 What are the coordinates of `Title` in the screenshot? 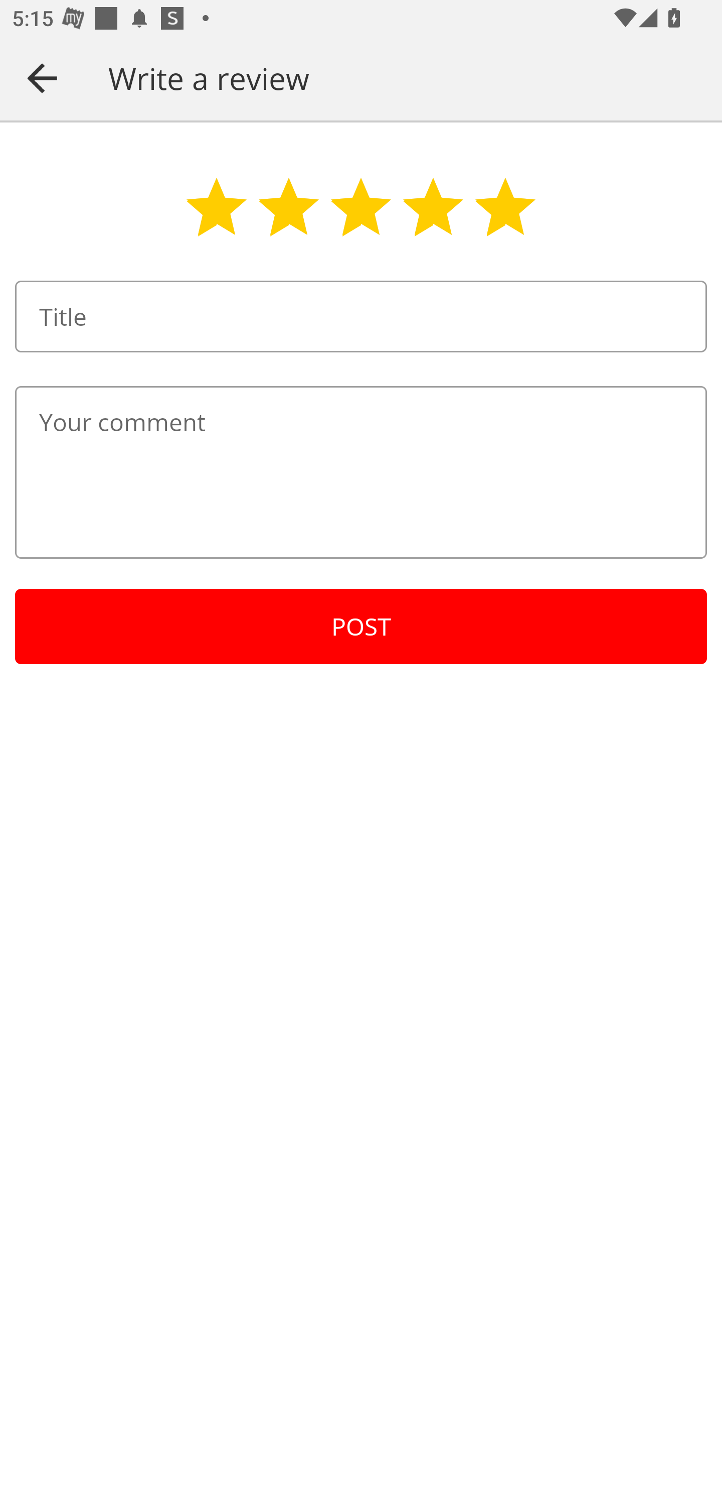 It's located at (361, 316).